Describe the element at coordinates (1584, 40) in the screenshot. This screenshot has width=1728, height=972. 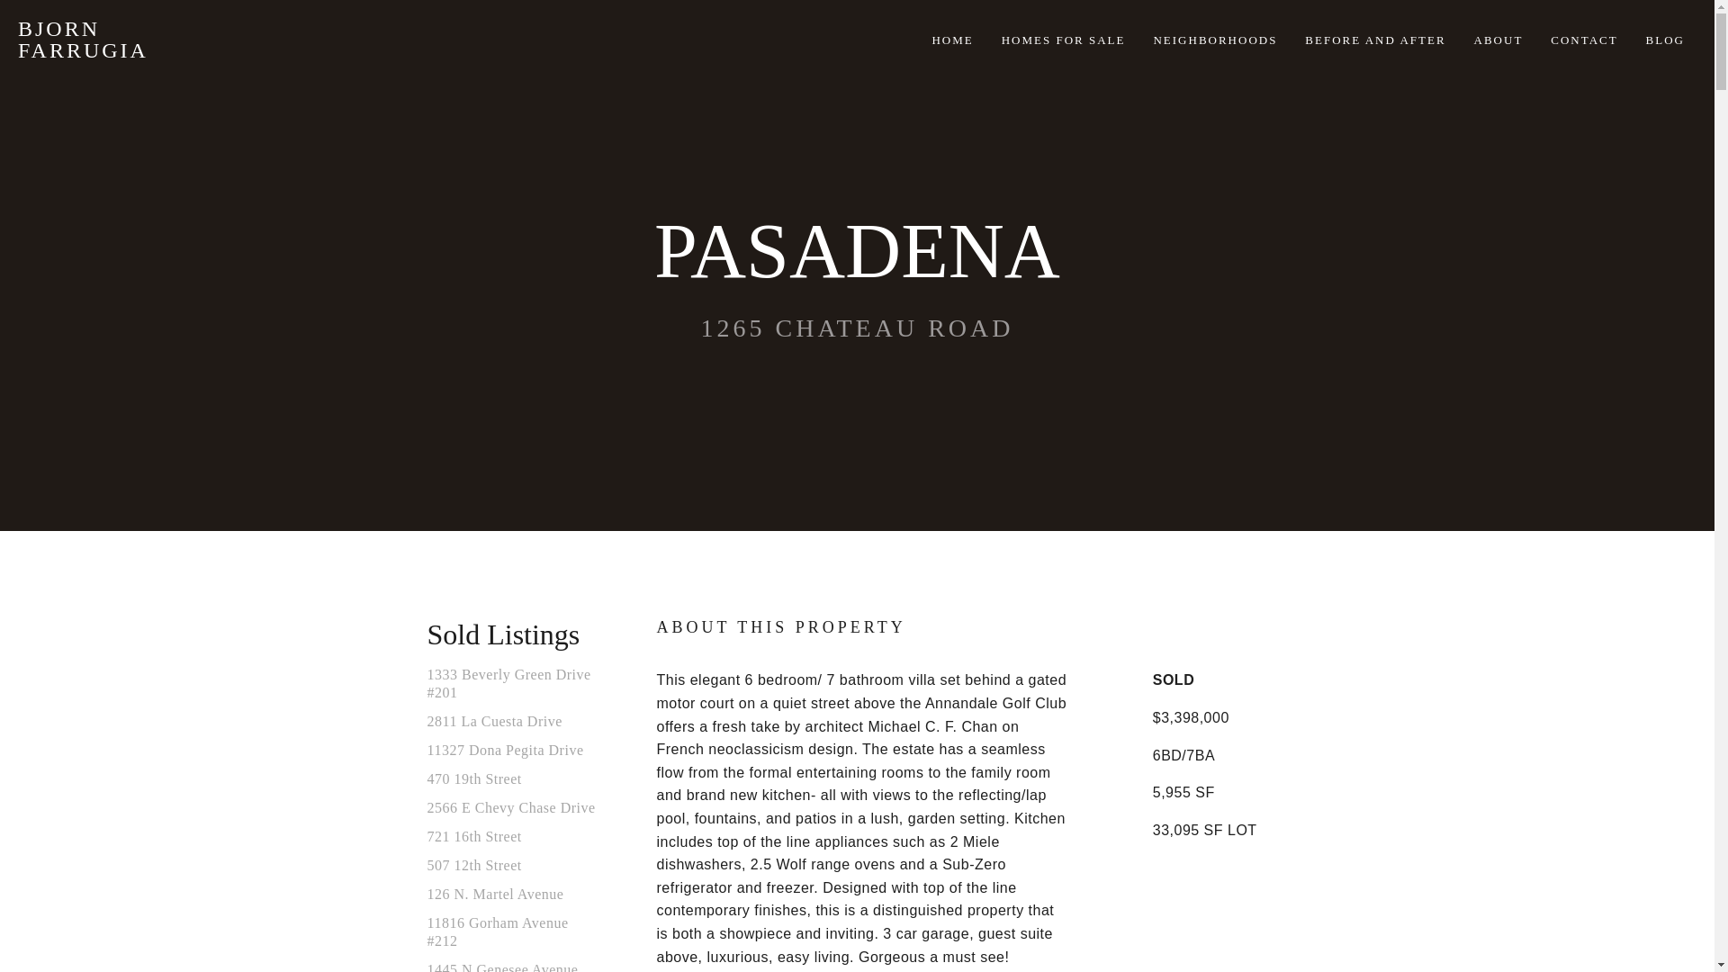
I see `CONTACT` at that location.